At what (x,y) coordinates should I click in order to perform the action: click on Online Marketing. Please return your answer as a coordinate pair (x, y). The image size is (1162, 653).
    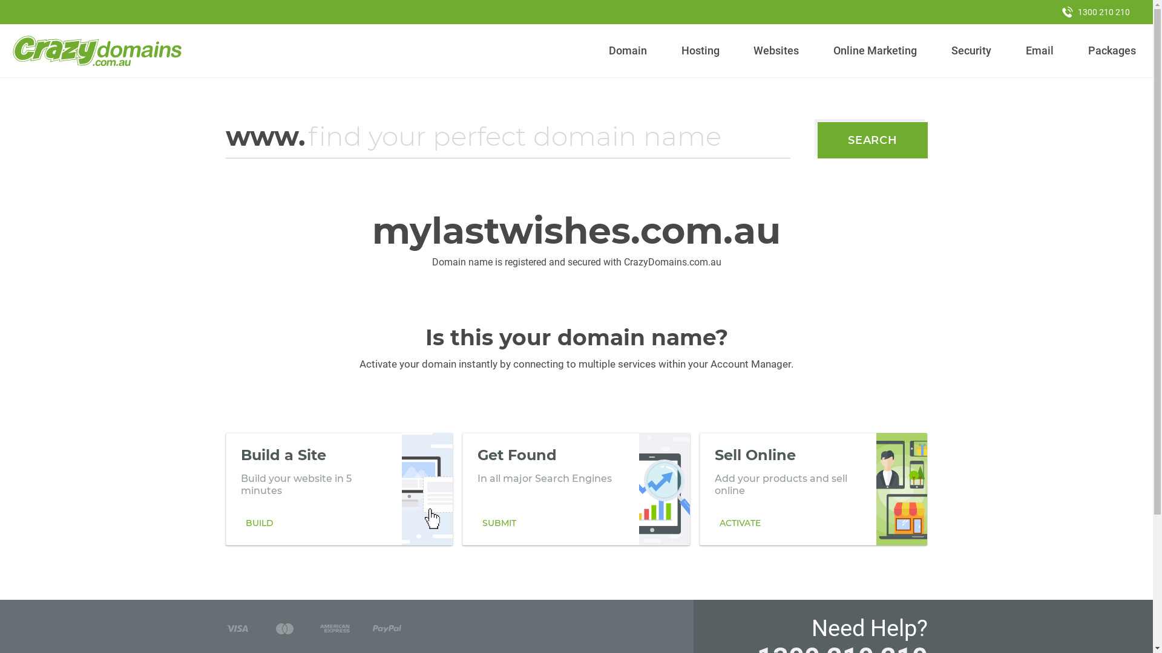
    Looking at the image, I should click on (875, 51).